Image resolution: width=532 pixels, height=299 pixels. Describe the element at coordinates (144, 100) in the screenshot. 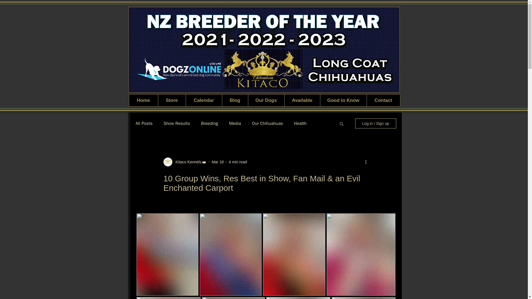

I see `Home` at that location.